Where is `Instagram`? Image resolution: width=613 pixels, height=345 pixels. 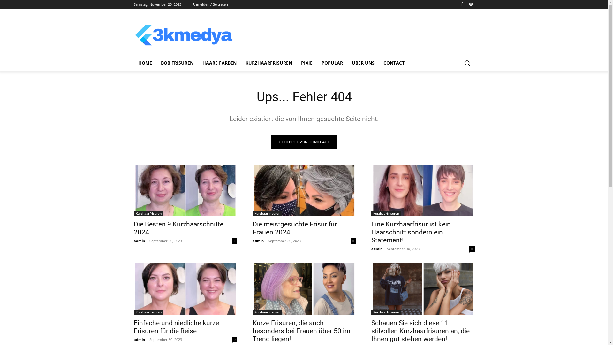 Instagram is located at coordinates (471, 4).